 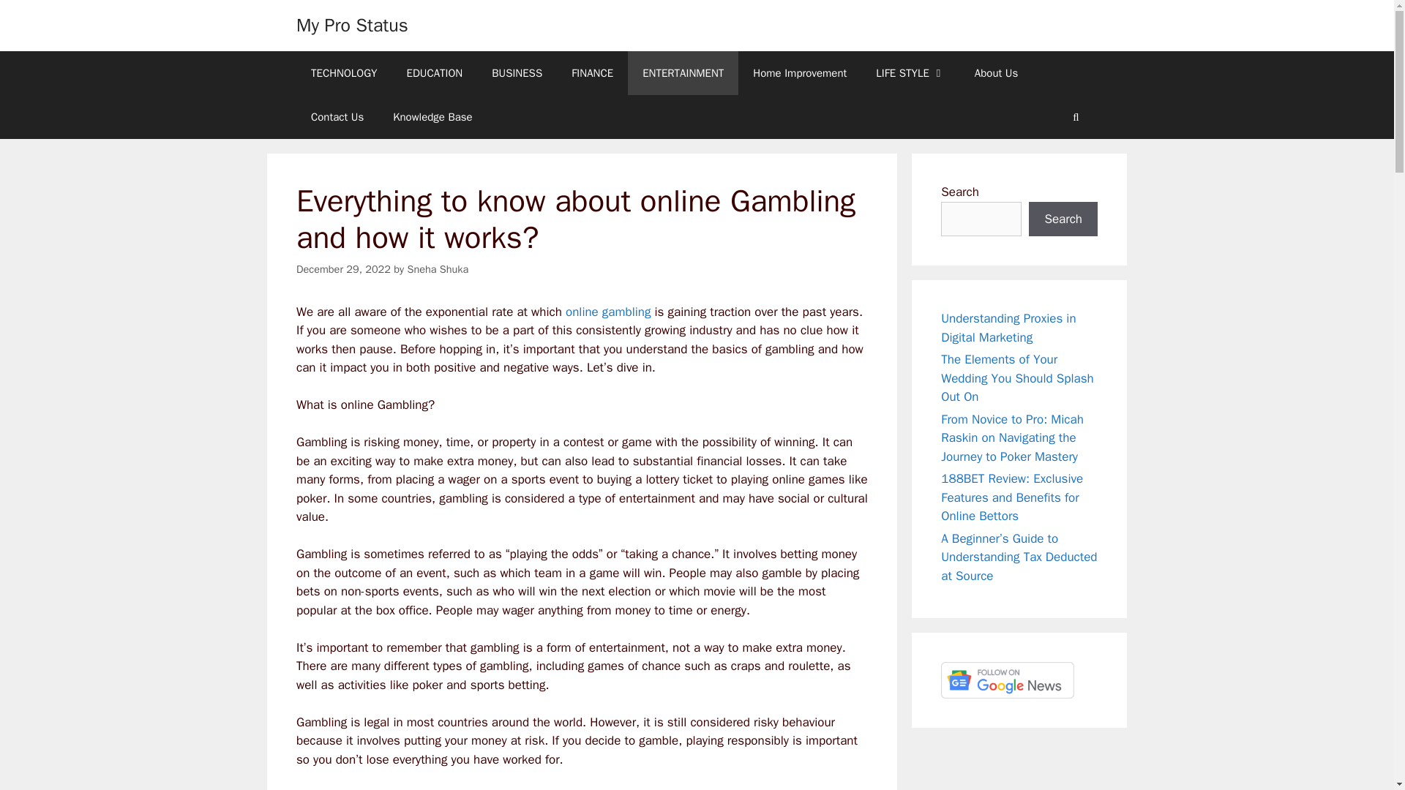 I want to click on TECHNOLOGY, so click(x=344, y=73).